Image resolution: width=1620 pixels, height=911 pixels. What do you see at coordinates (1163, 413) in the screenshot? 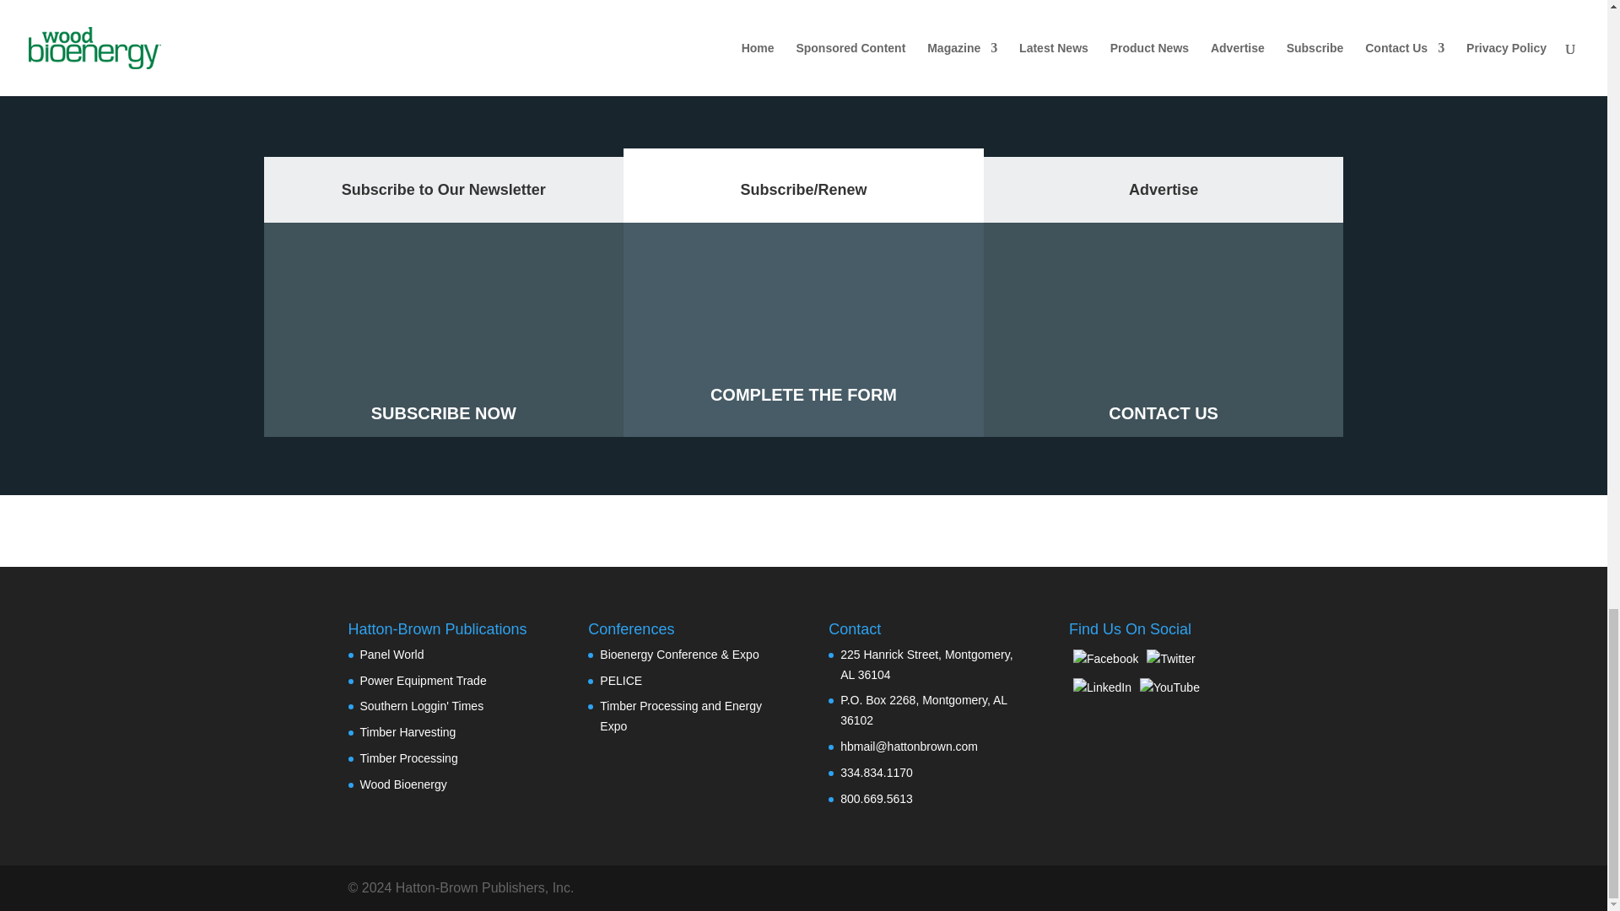
I see `CONTACT US` at bounding box center [1163, 413].